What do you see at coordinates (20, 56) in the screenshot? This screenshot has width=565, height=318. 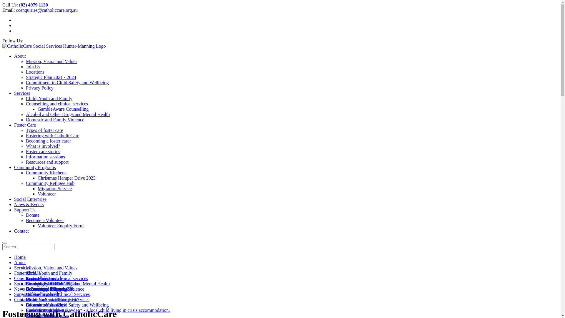 I see `About` at bounding box center [20, 56].